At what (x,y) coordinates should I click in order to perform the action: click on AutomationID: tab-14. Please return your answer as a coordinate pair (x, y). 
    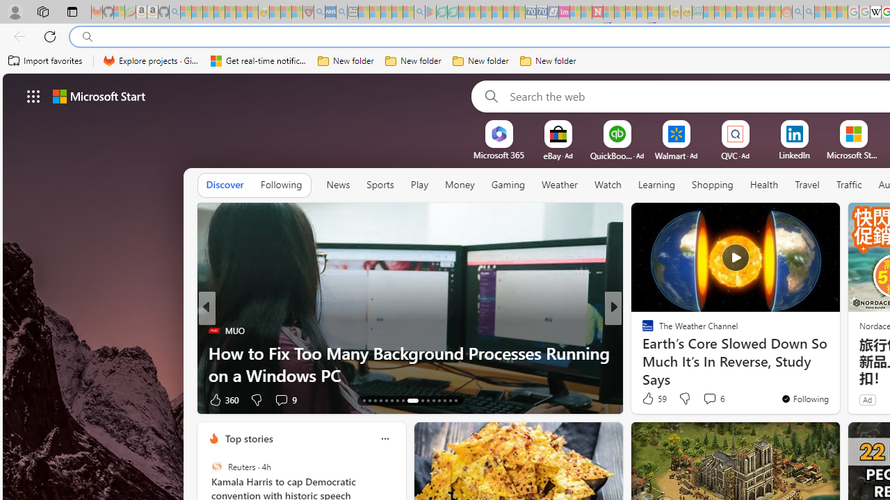
    Looking at the image, I should click on (370, 400).